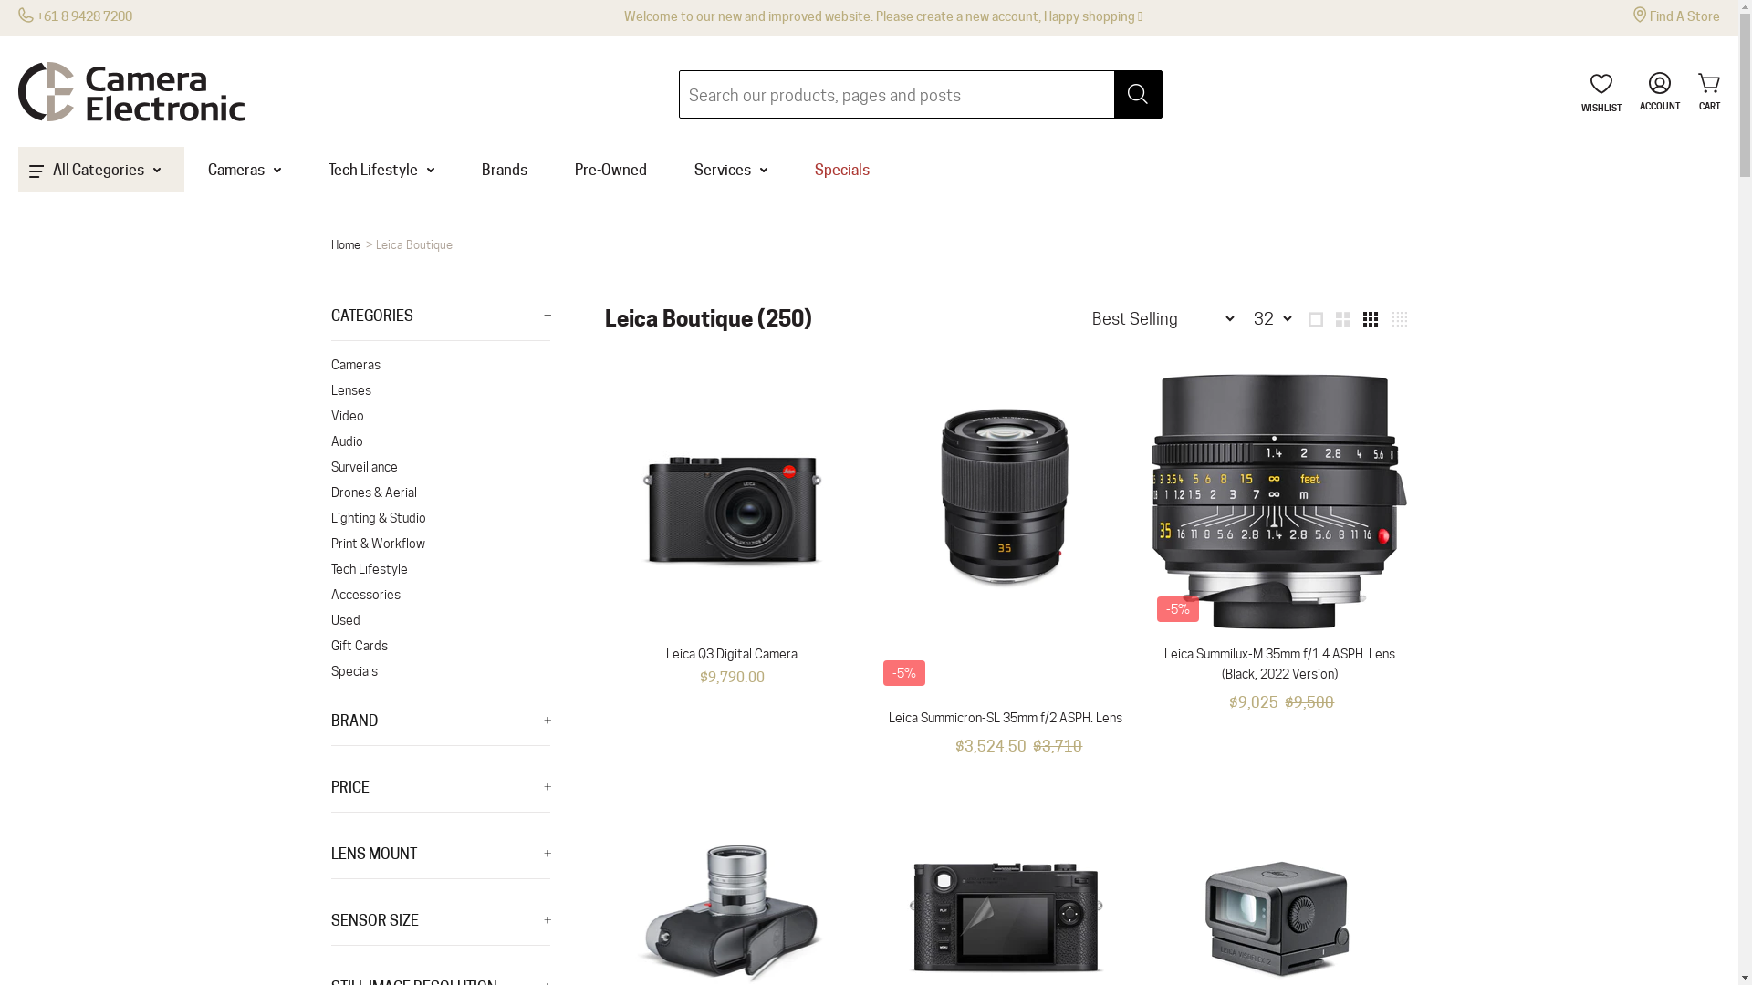 Image resolution: width=1752 pixels, height=985 pixels. What do you see at coordinates (440, 620) in the screenshot?
I see `Used` at bounding box center [440, 620].